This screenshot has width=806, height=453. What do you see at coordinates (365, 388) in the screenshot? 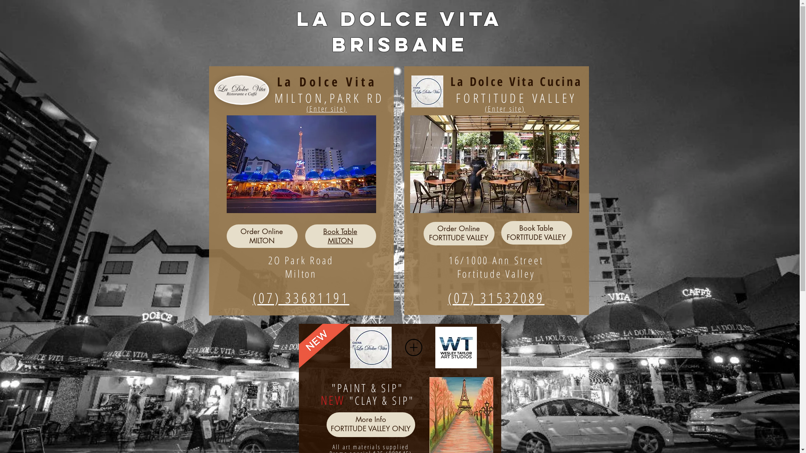
I see `"PAINT & SIP` at bounding box center [365, 388].